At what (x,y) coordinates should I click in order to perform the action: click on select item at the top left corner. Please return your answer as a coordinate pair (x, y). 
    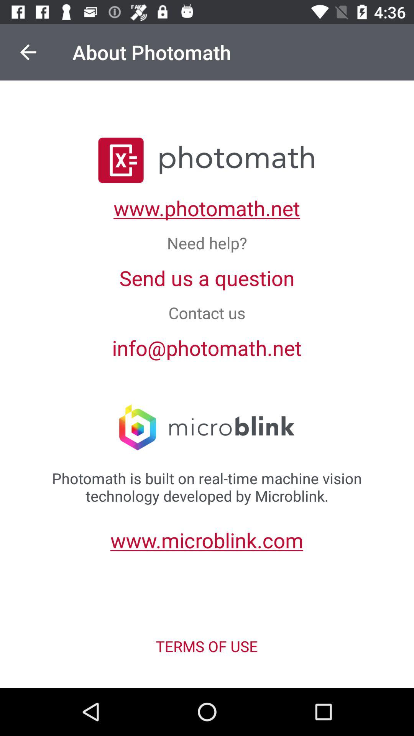
    Looking at the image, I should click on (28, 52).